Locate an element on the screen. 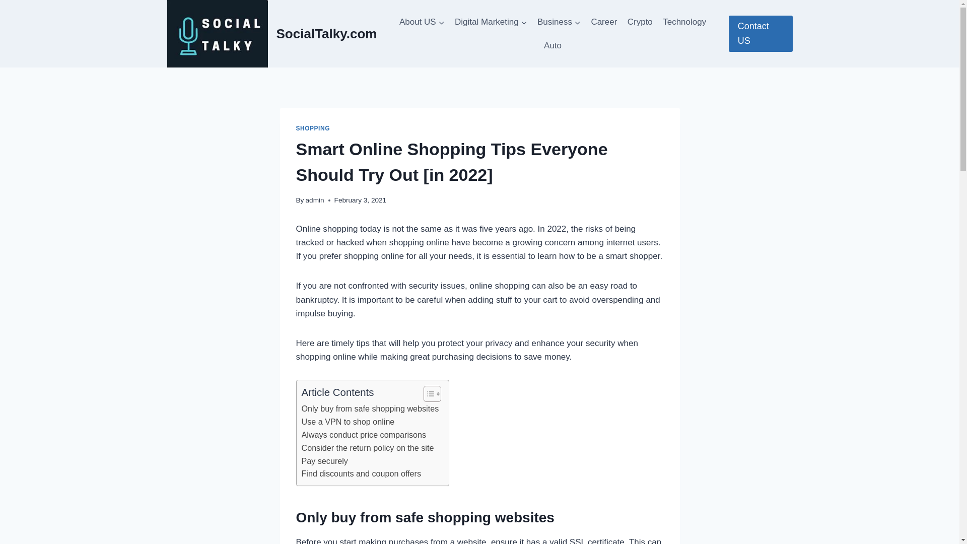 The height and width of the screenshot is (544, 967). Contact US is located at coordinates (761, 33).